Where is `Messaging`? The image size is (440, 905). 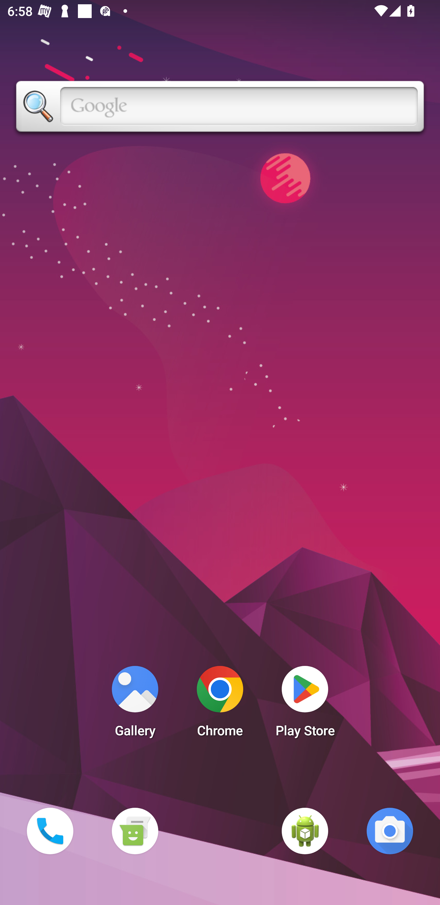 Messaging is located at coordinates (135, 831).